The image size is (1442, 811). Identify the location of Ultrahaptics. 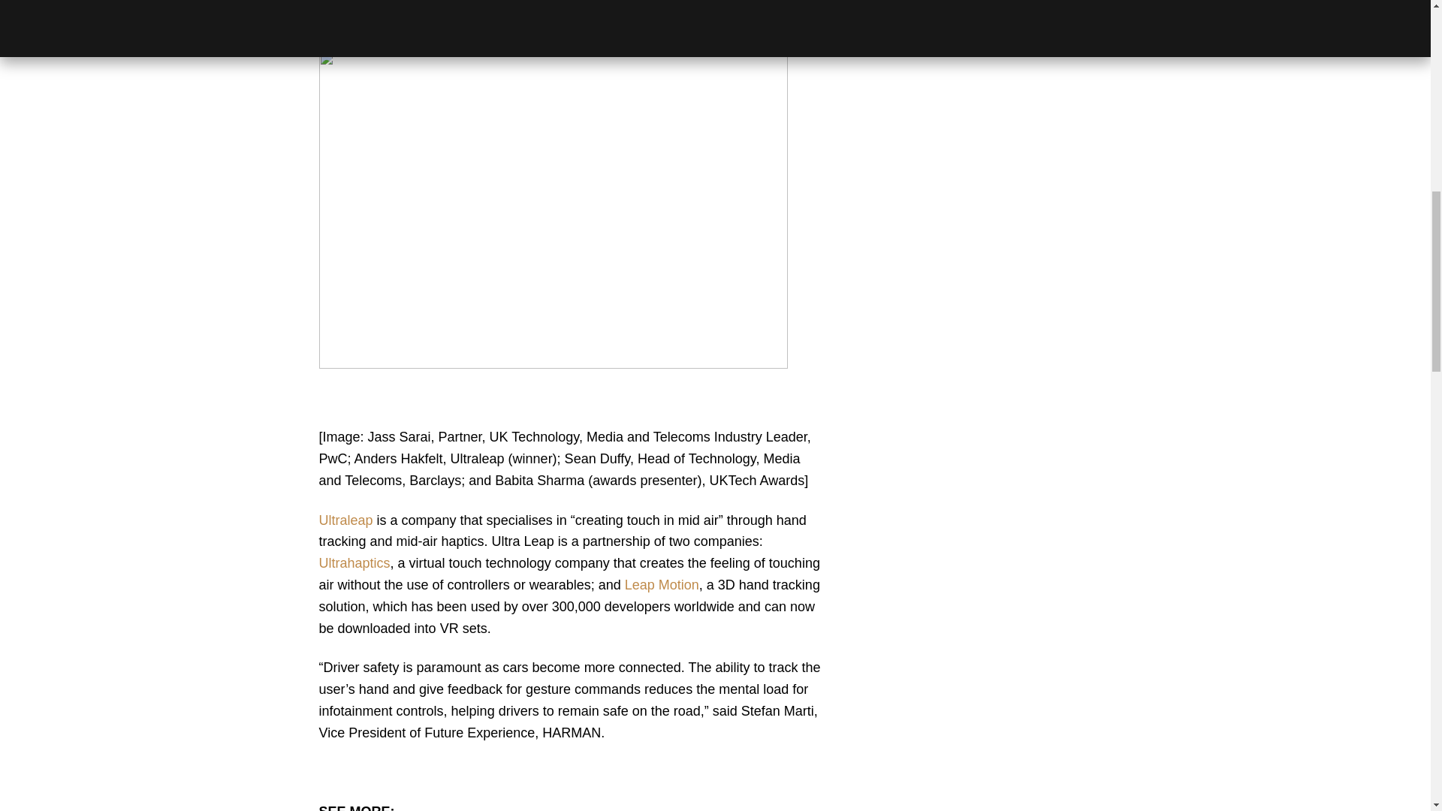
(354, 563).